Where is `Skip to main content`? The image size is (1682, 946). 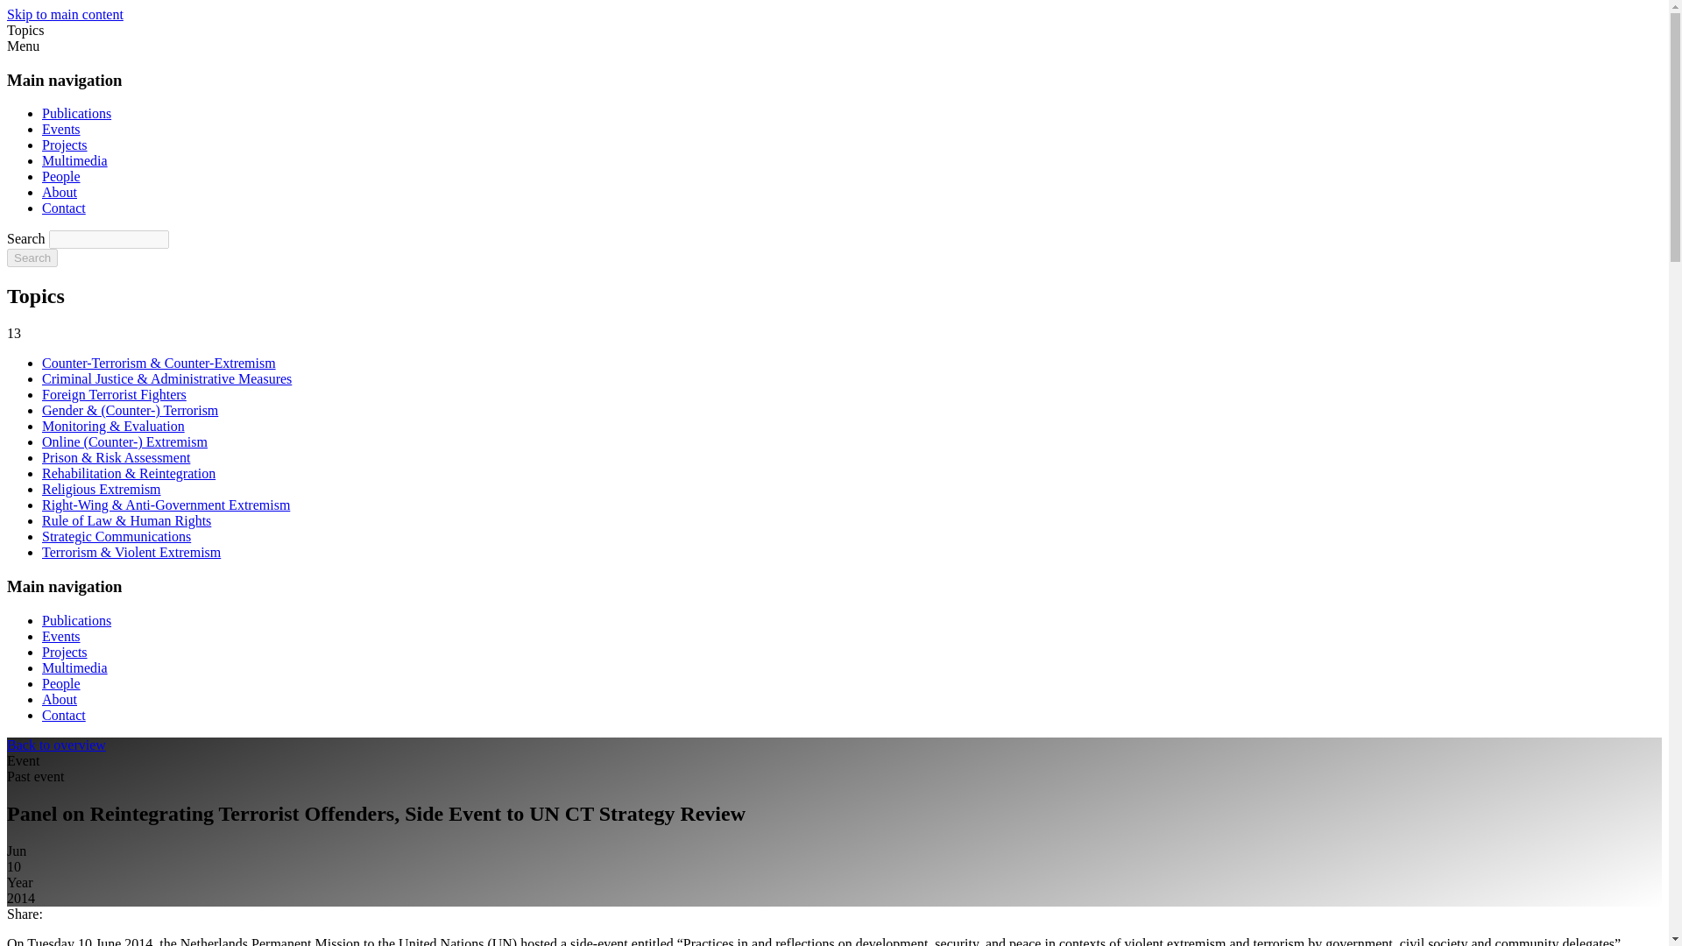 Skip to main content is located at coordinates (65, 14).